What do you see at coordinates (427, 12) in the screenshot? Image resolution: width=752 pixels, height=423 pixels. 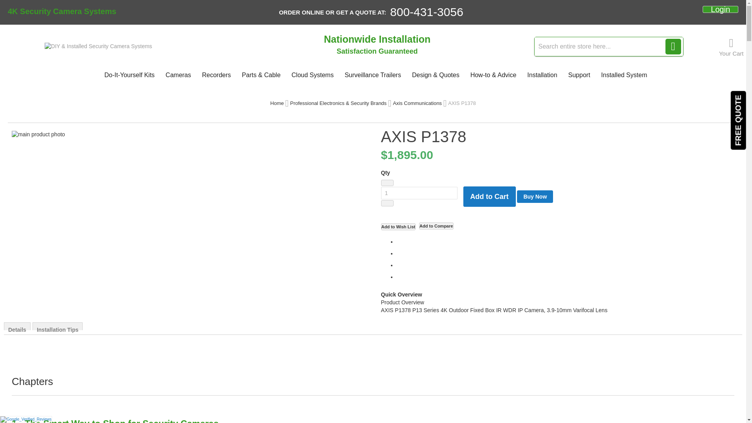 I see `800-431-3056` at bounding box center [427, 12].